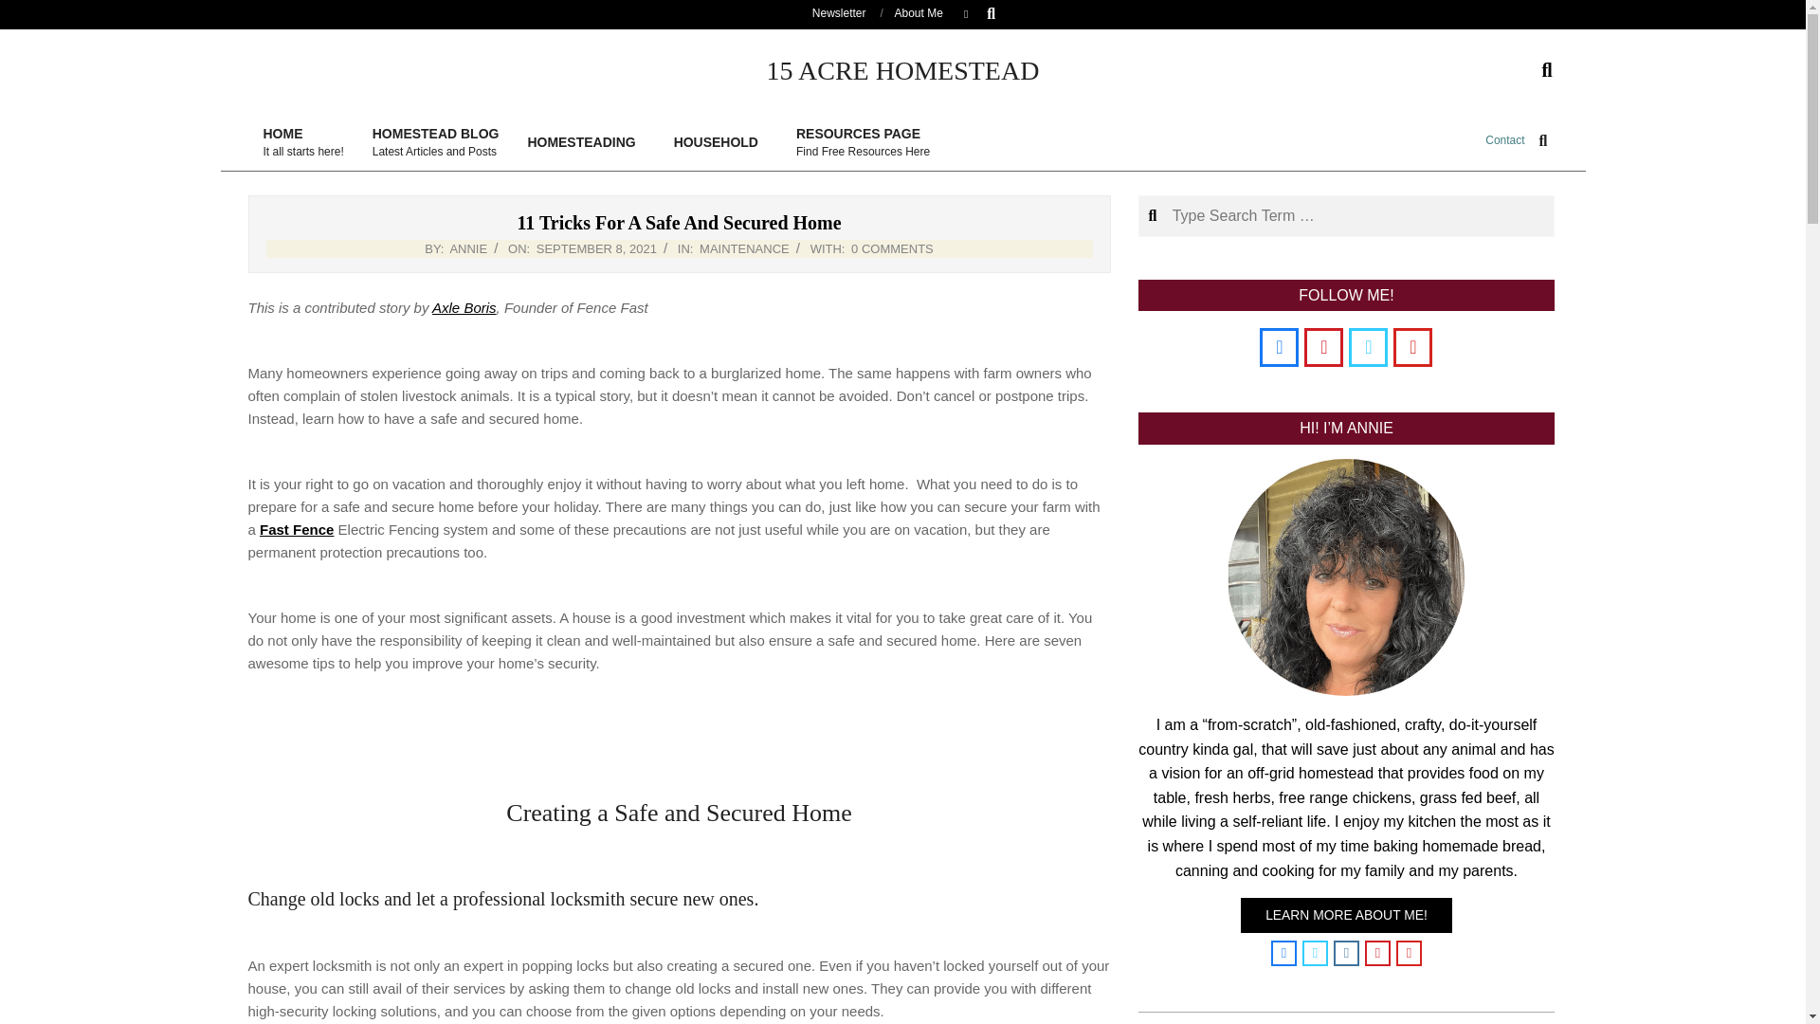  Describe the element at coordinates (838, 12) in the screenshot. I see `Search` at that location.